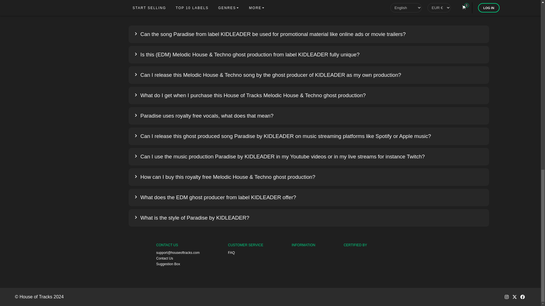  I want to click on Suggestion Box, so click(178, 264).